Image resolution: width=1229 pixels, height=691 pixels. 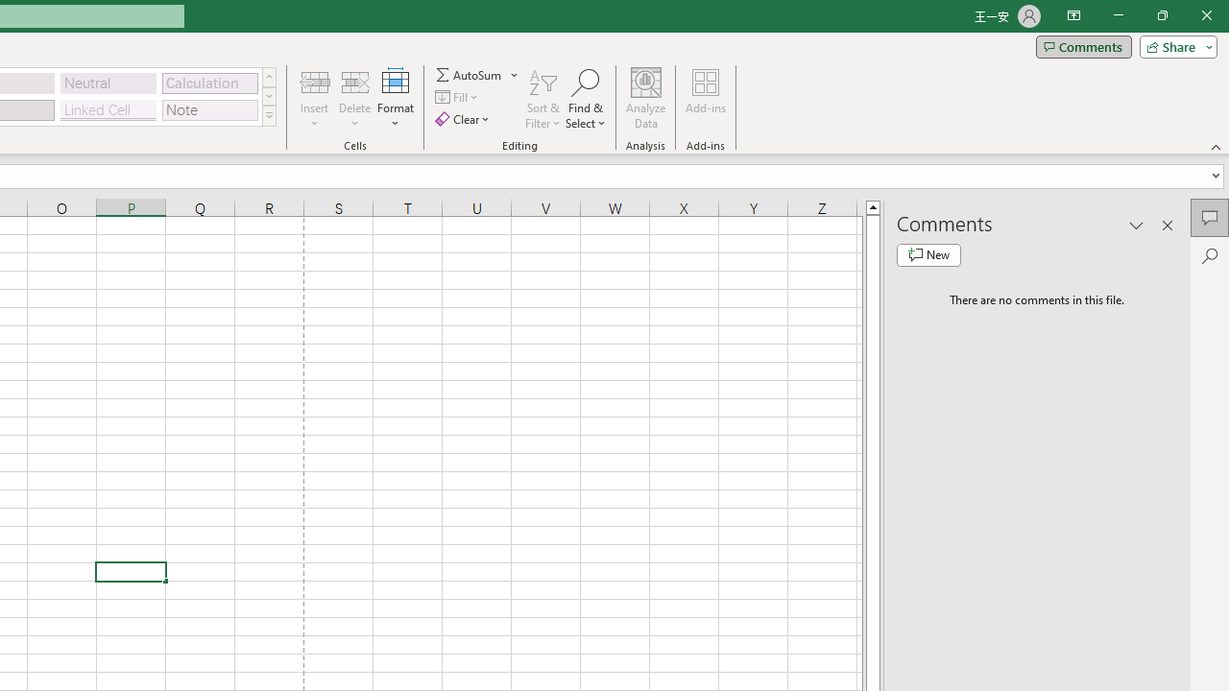 I want to click on Search, so click(x=1210, y=255).